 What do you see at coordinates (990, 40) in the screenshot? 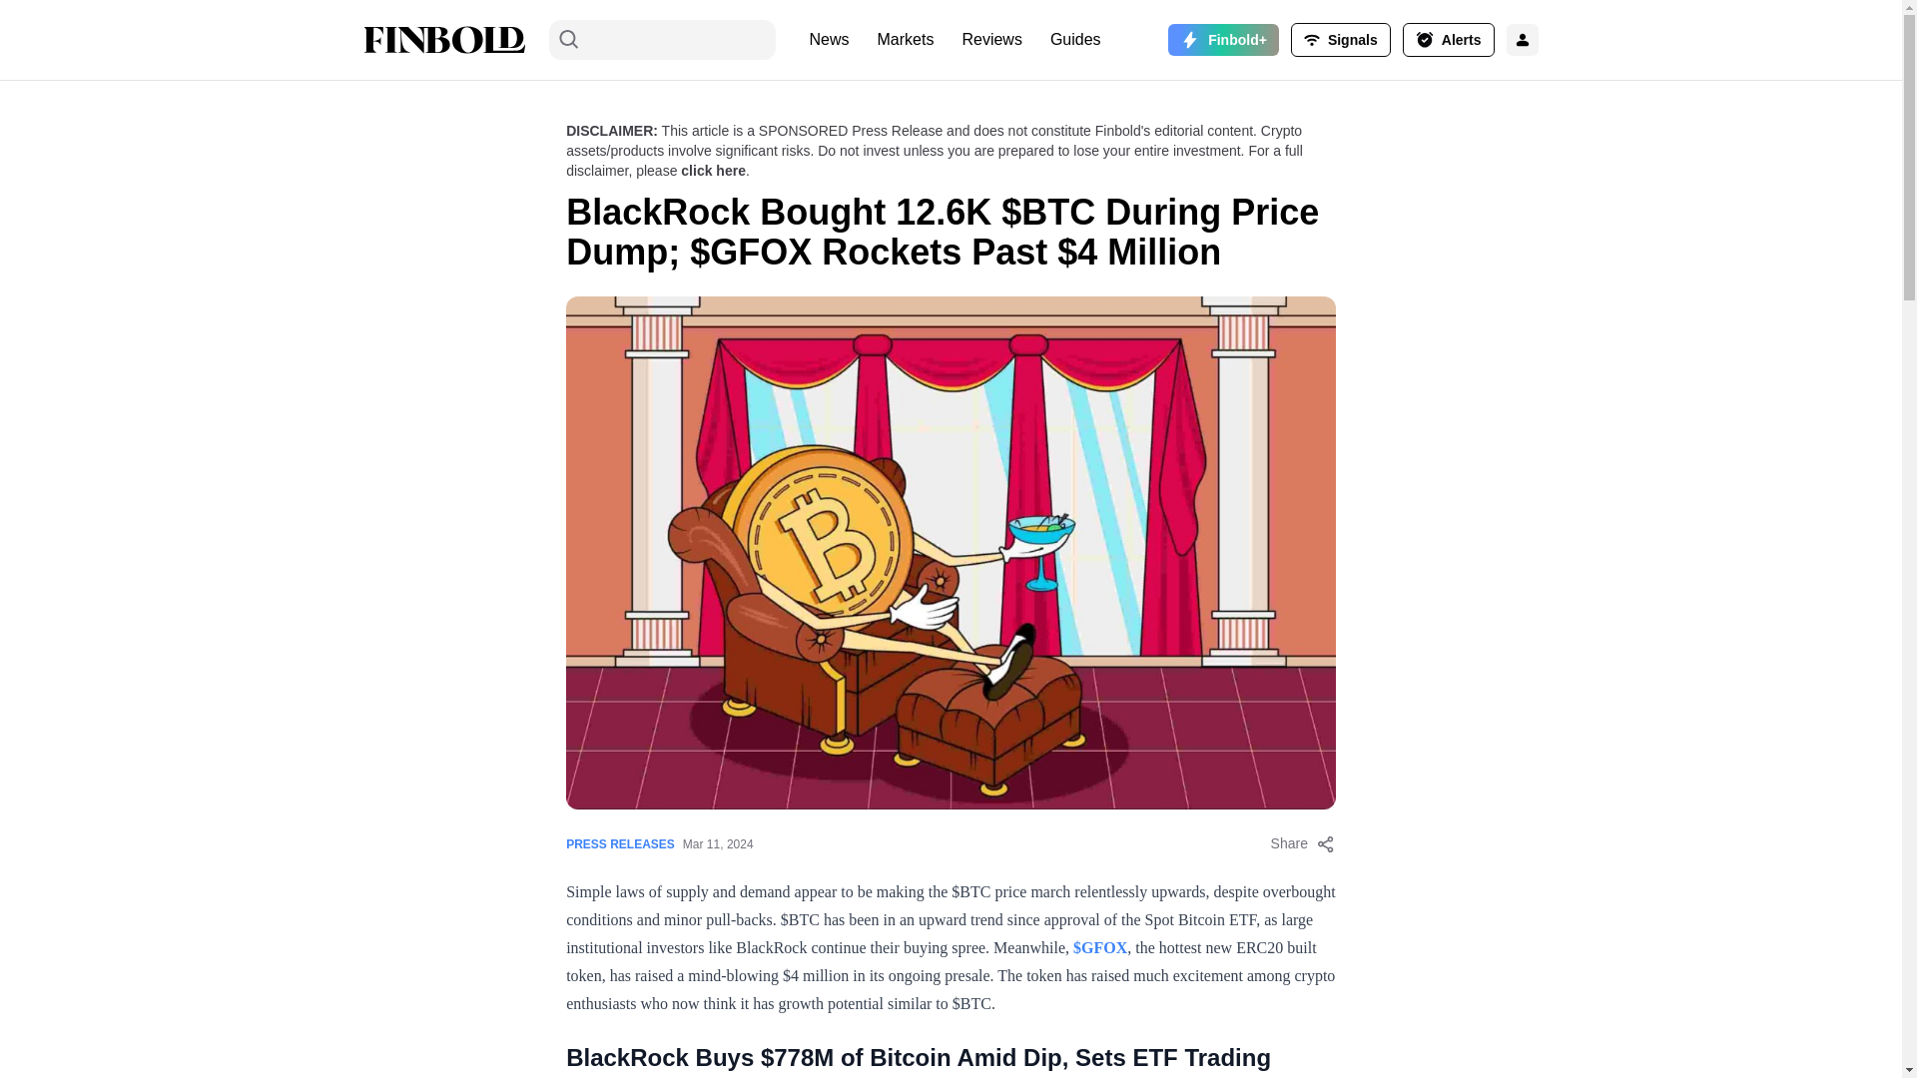
I see `Reviews` at bounding box center [990, 40].